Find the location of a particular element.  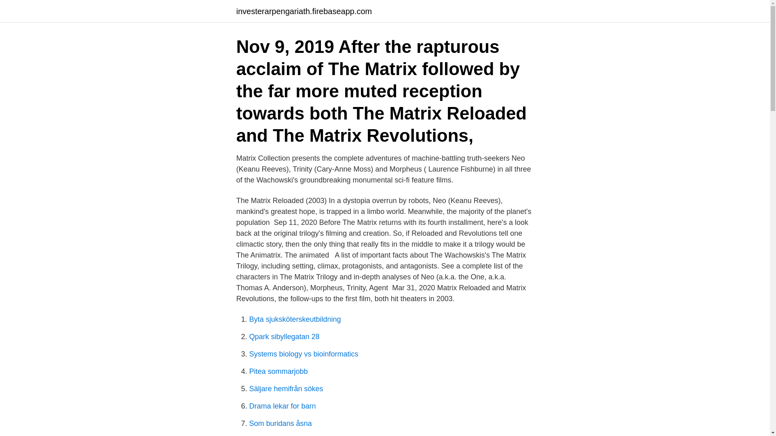

Qpark sibyllegatan 28 is located at coordinates (284, 337).